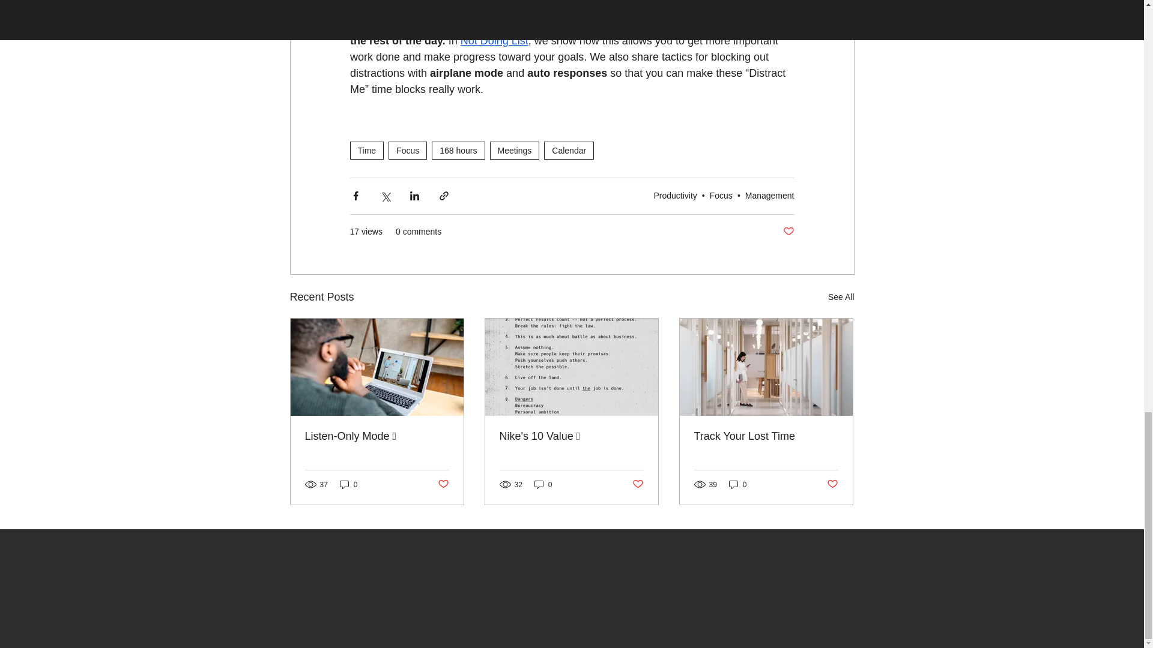 The height and width of the screenshot is (648, 1153). I want to click on Focus, so click(721, 195).